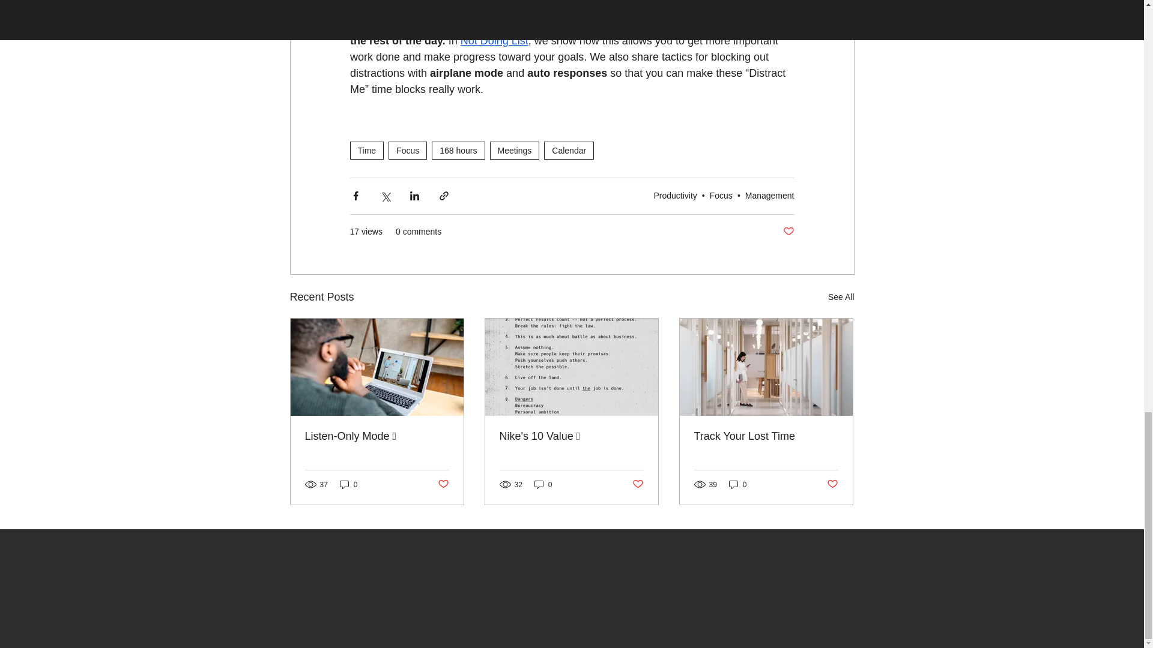 The height and width of the screenshot is (648, 1153). I want to click on Focus, so click(721, 195).